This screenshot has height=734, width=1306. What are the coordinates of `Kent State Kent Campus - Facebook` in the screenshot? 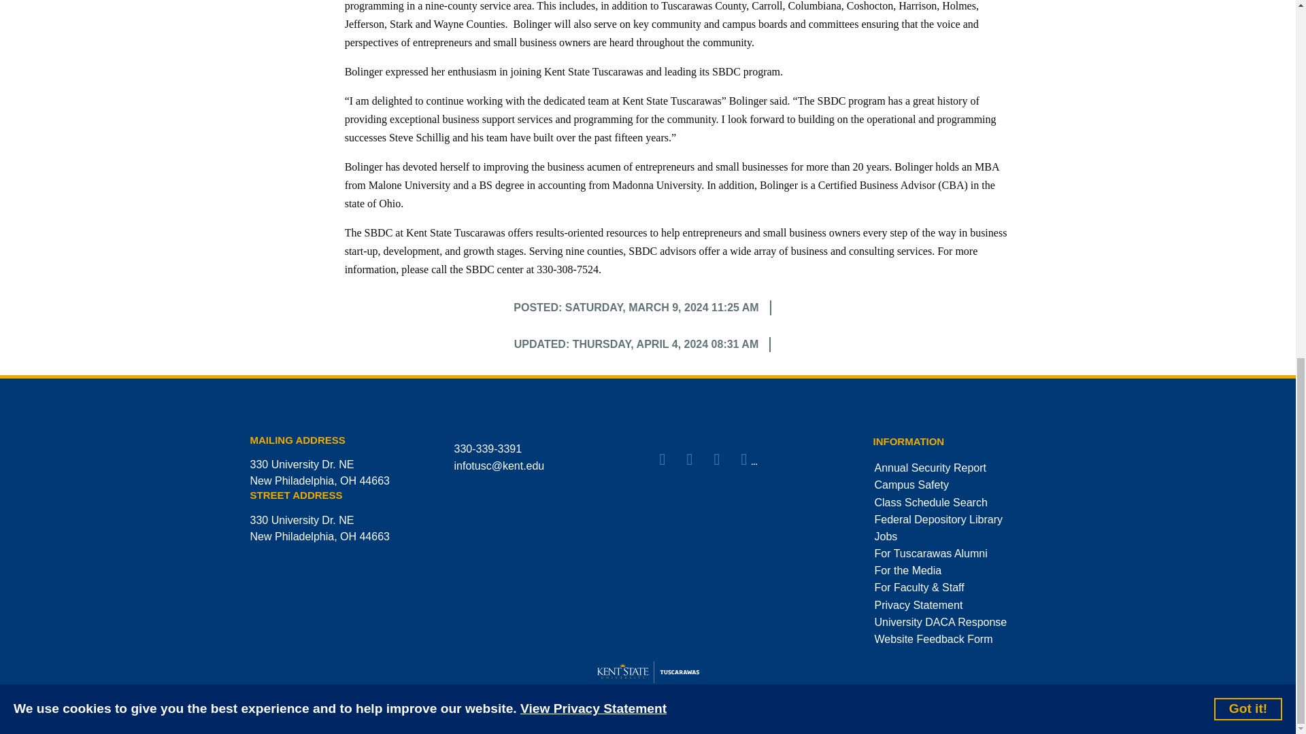 It's located at (726, 459).